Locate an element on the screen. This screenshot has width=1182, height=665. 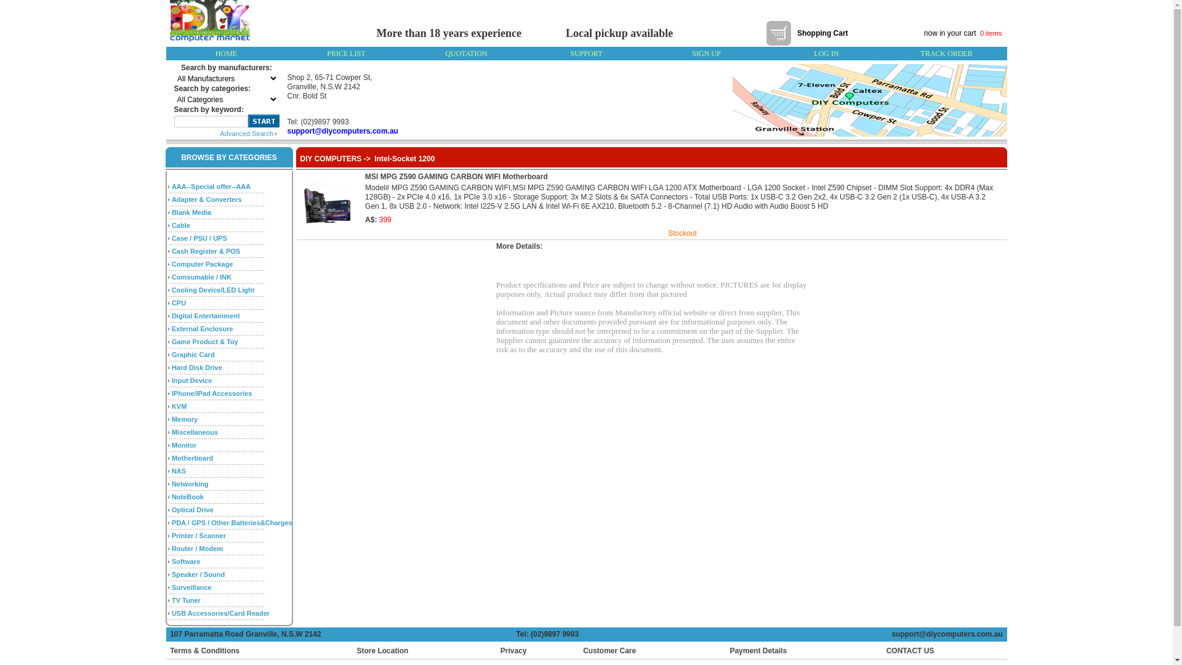
Cooling Device/LED Light is located at coordinates (213, 289).